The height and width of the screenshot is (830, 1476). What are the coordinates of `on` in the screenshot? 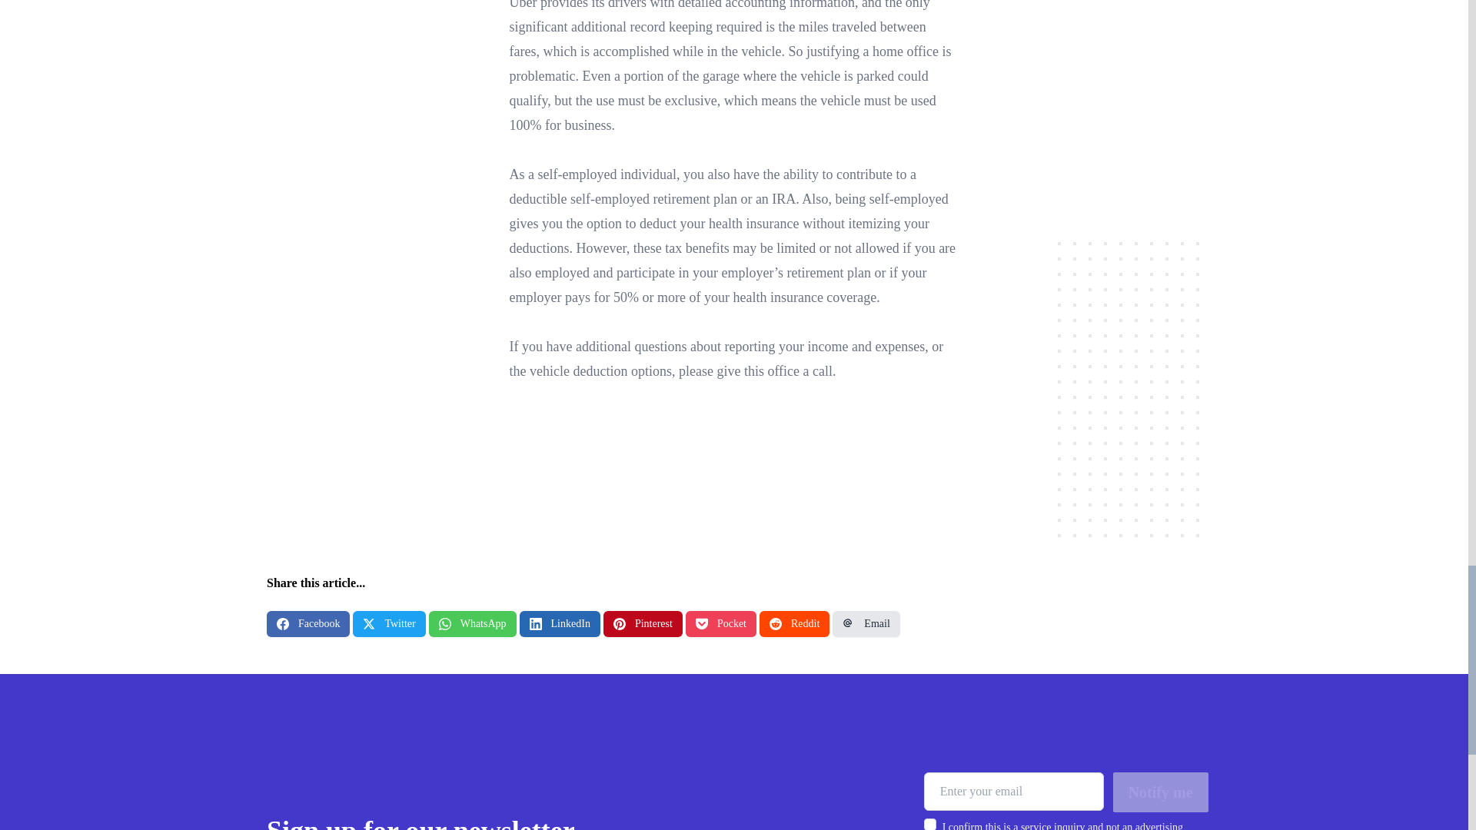 It's located at (929, 824).